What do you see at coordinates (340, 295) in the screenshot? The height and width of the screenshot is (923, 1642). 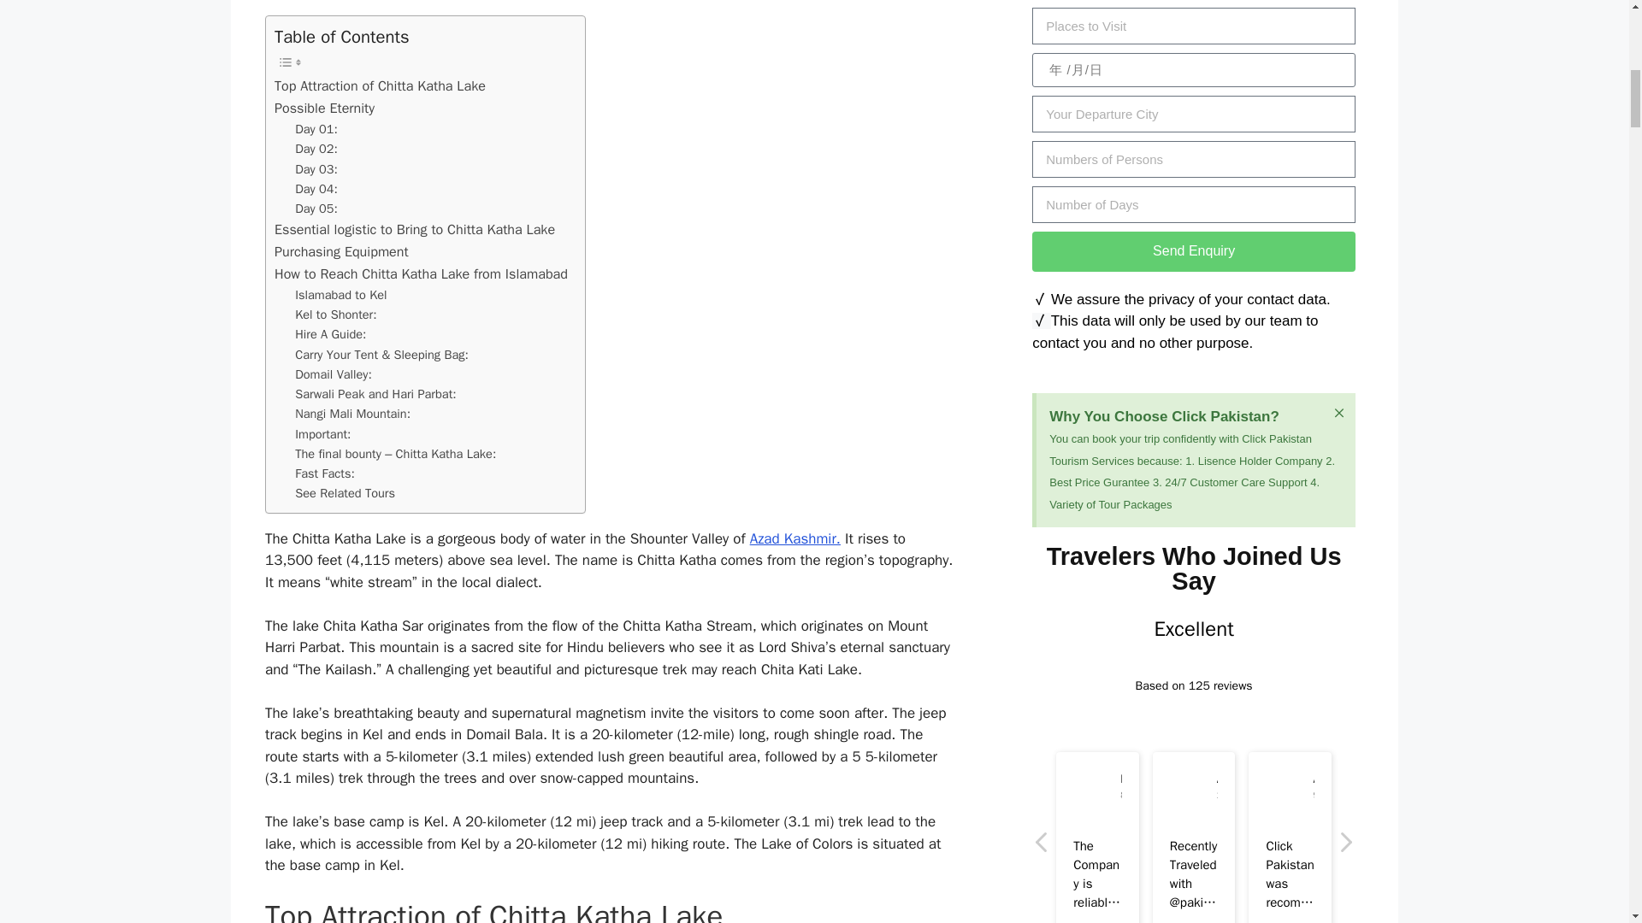 I see `Islamabad to Kel` at bounding box center [340, 295].